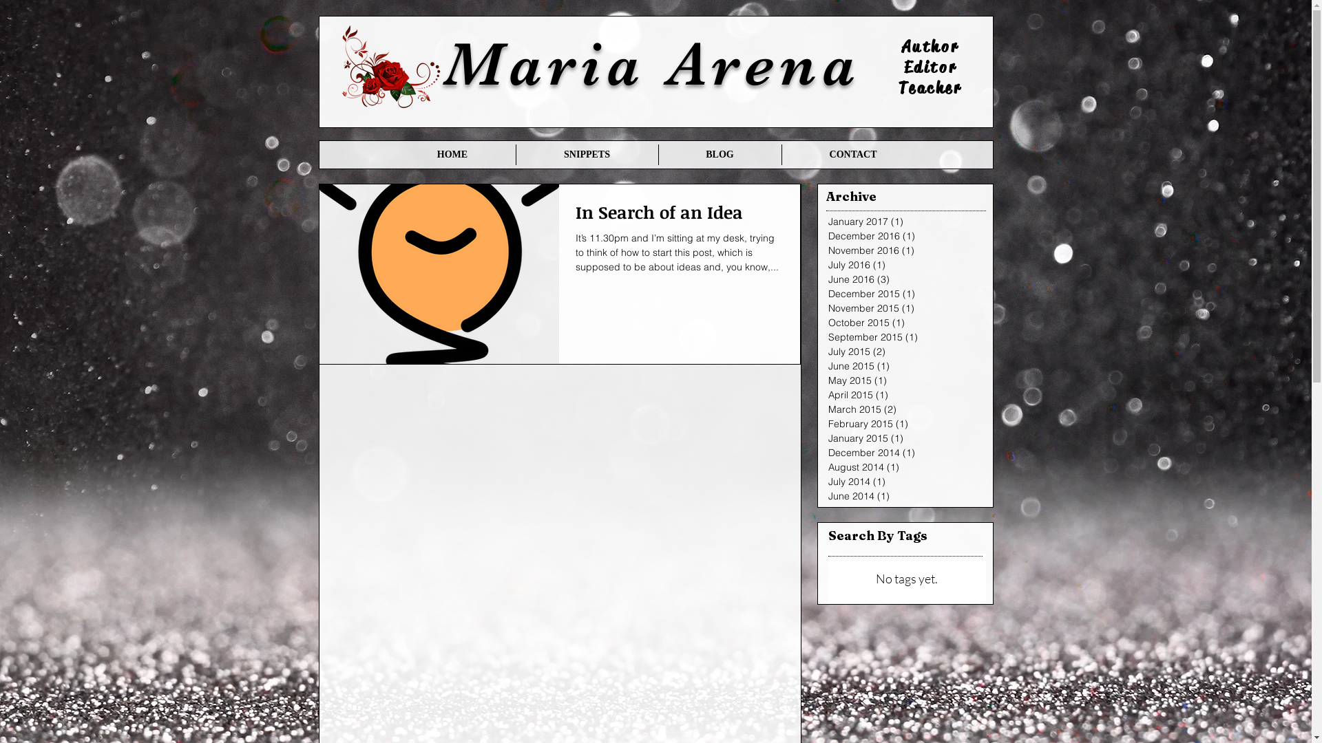 The image size is (1322, 743). What do you see at coordinates (901, 410) in the screenshot?
I see `March 2015 (2)` at bounding box center [901, 410].